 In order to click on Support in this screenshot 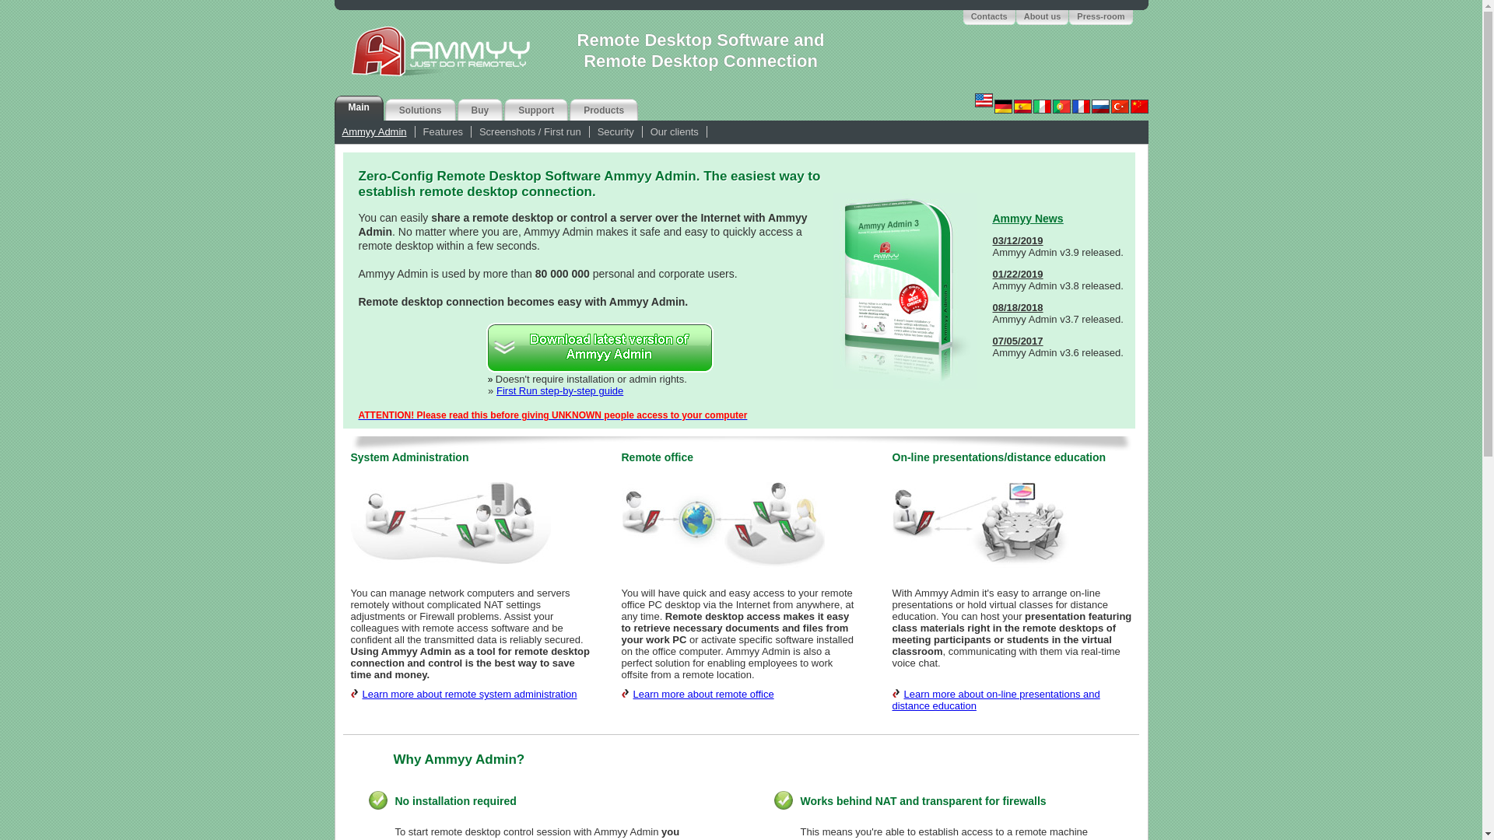, I will do `click(538, 110)`.